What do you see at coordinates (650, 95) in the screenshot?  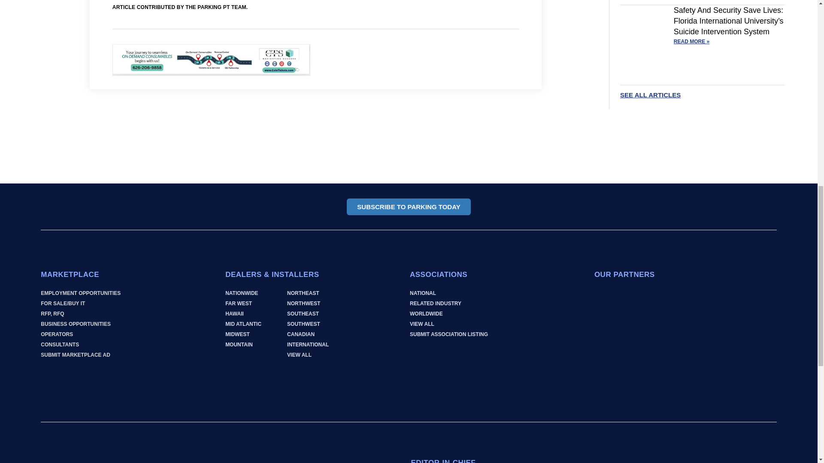 I see `SEE ALL ARTICLES` at bounding box center [650, 95].